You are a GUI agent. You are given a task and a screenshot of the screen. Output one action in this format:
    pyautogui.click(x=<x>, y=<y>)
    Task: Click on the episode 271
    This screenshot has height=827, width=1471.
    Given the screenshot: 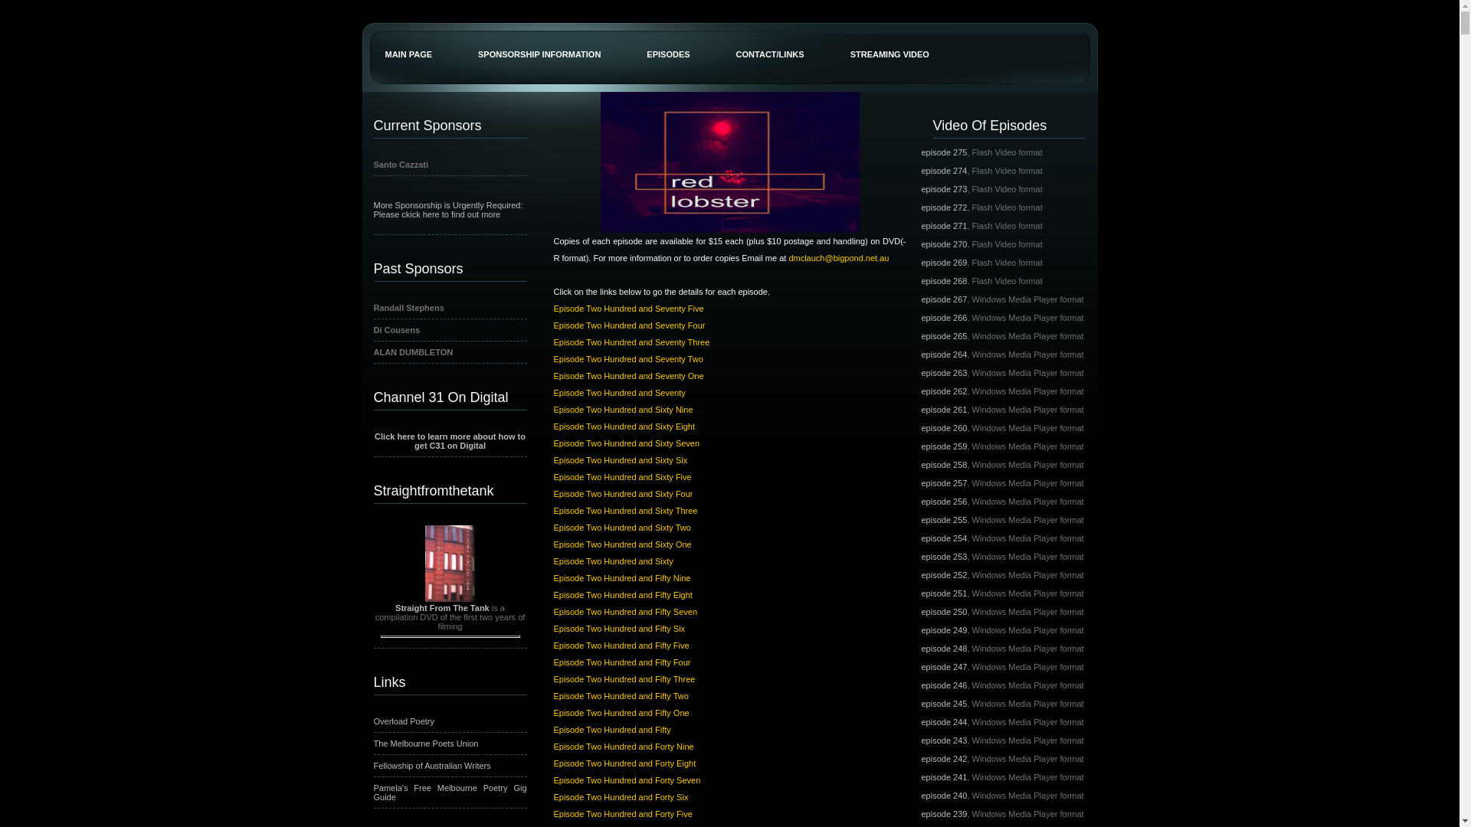 What is the action you would take?
    pyautogui.click(x=944, y=226)
    